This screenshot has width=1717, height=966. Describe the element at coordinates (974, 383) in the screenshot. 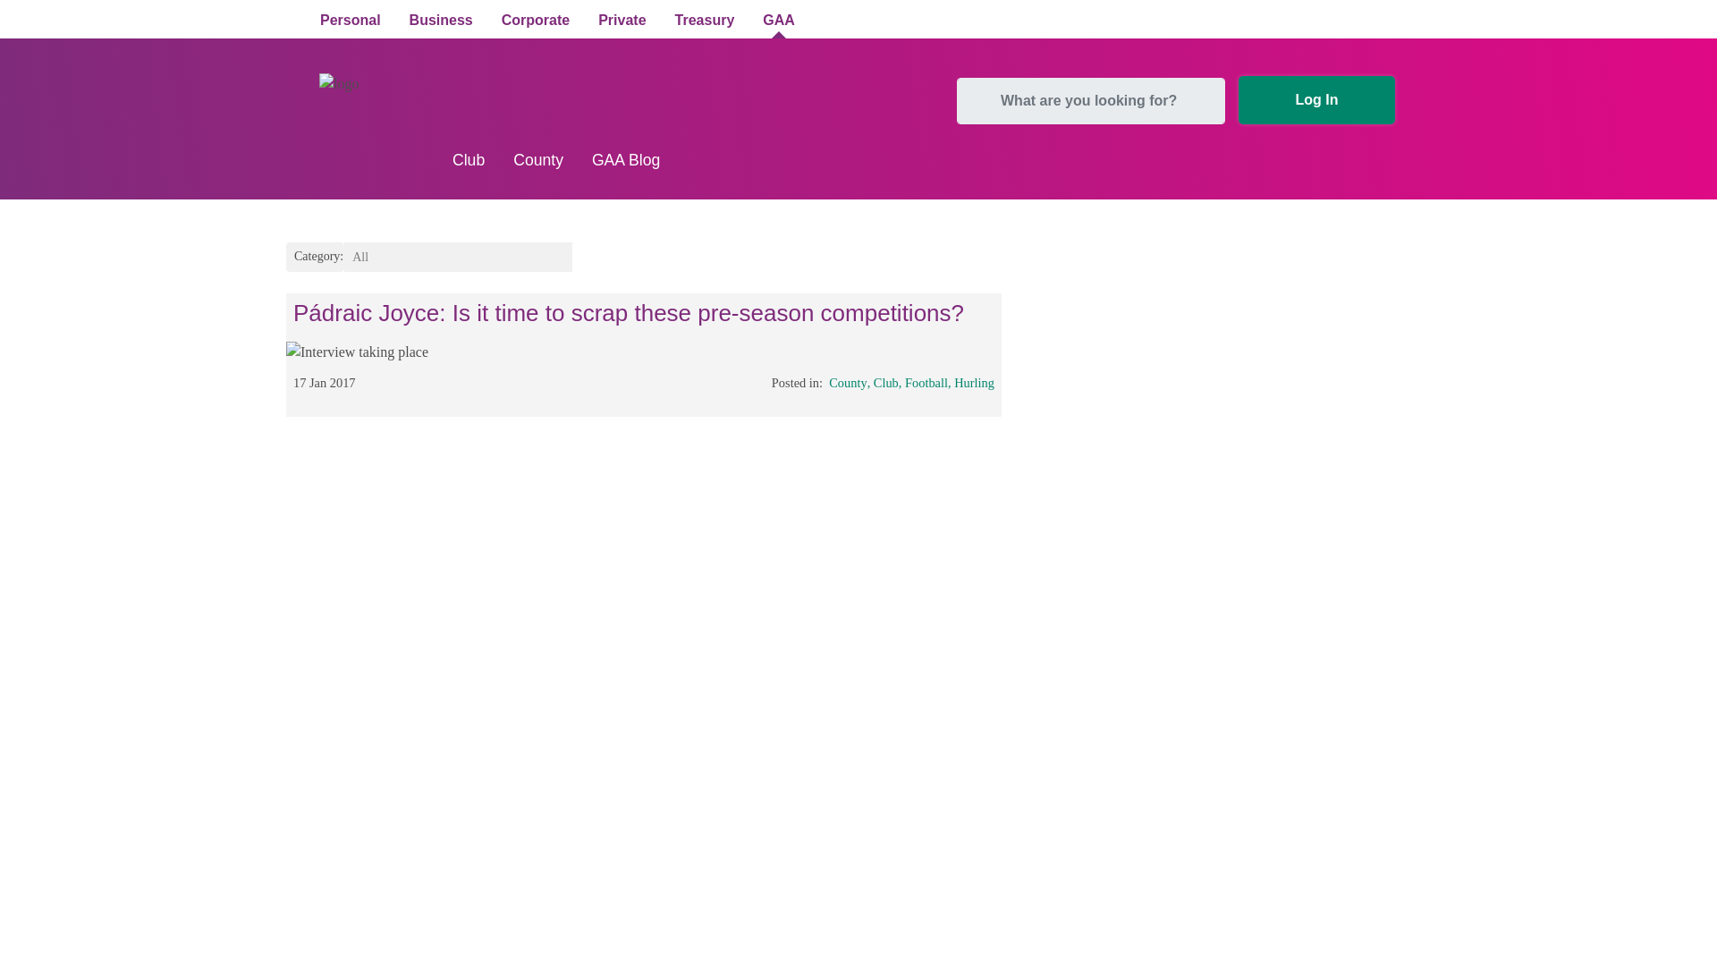

I see `Hurling` at that location.